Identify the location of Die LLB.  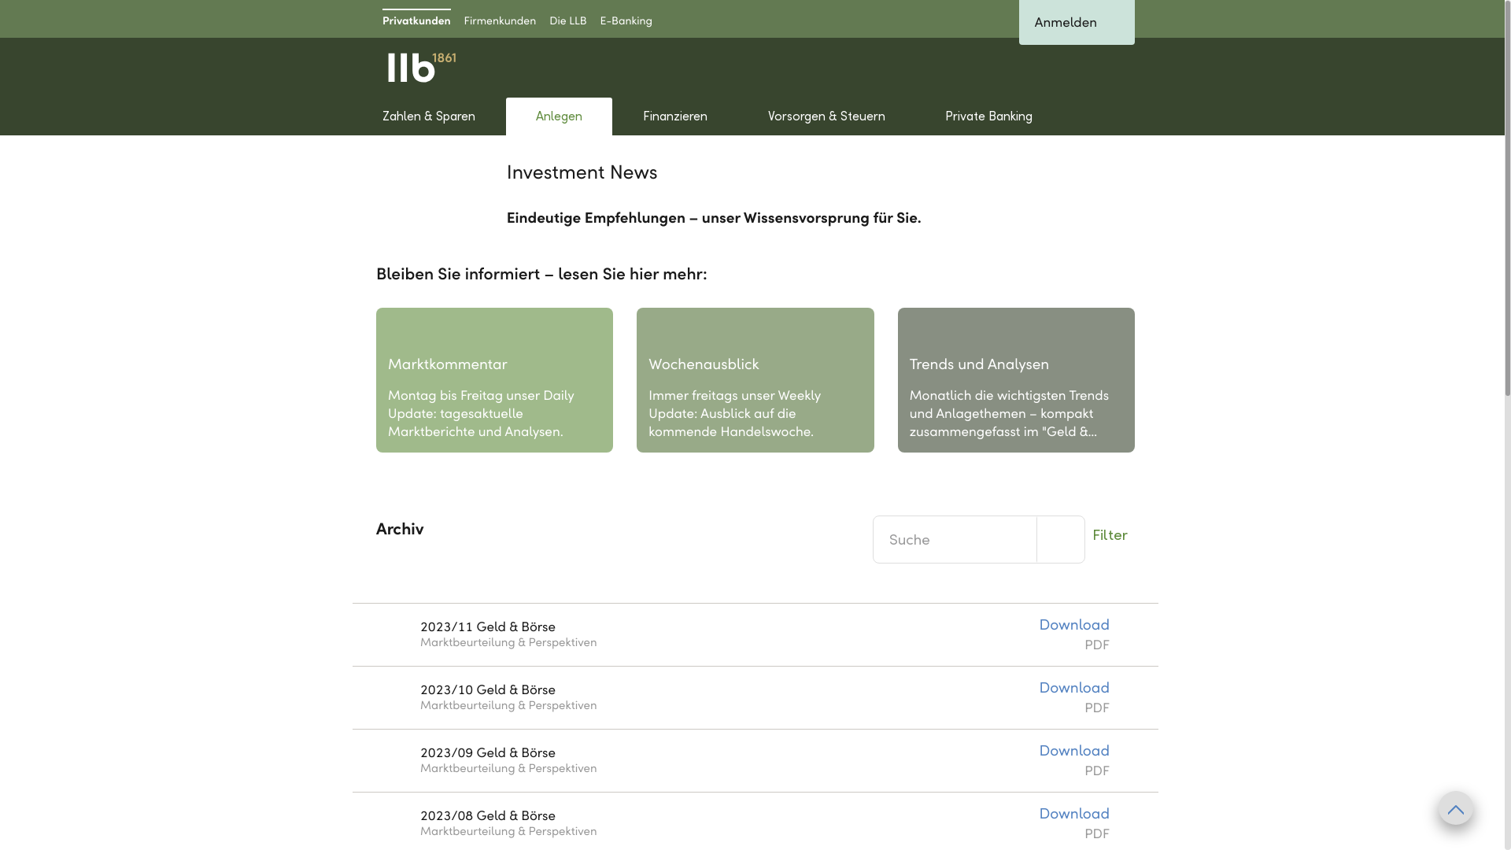
(568, 19).